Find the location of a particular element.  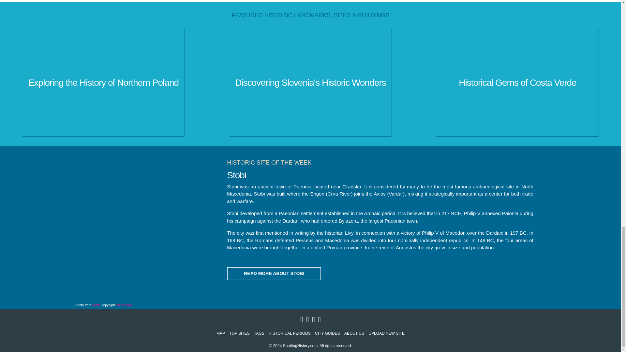

Exploring the History of Northern Poland is located at coordinates (103, 83).